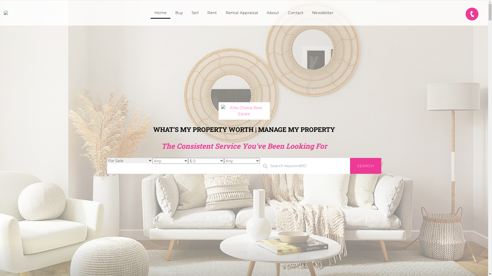  I want to click on Rental Appraisal, so click(242, 13).